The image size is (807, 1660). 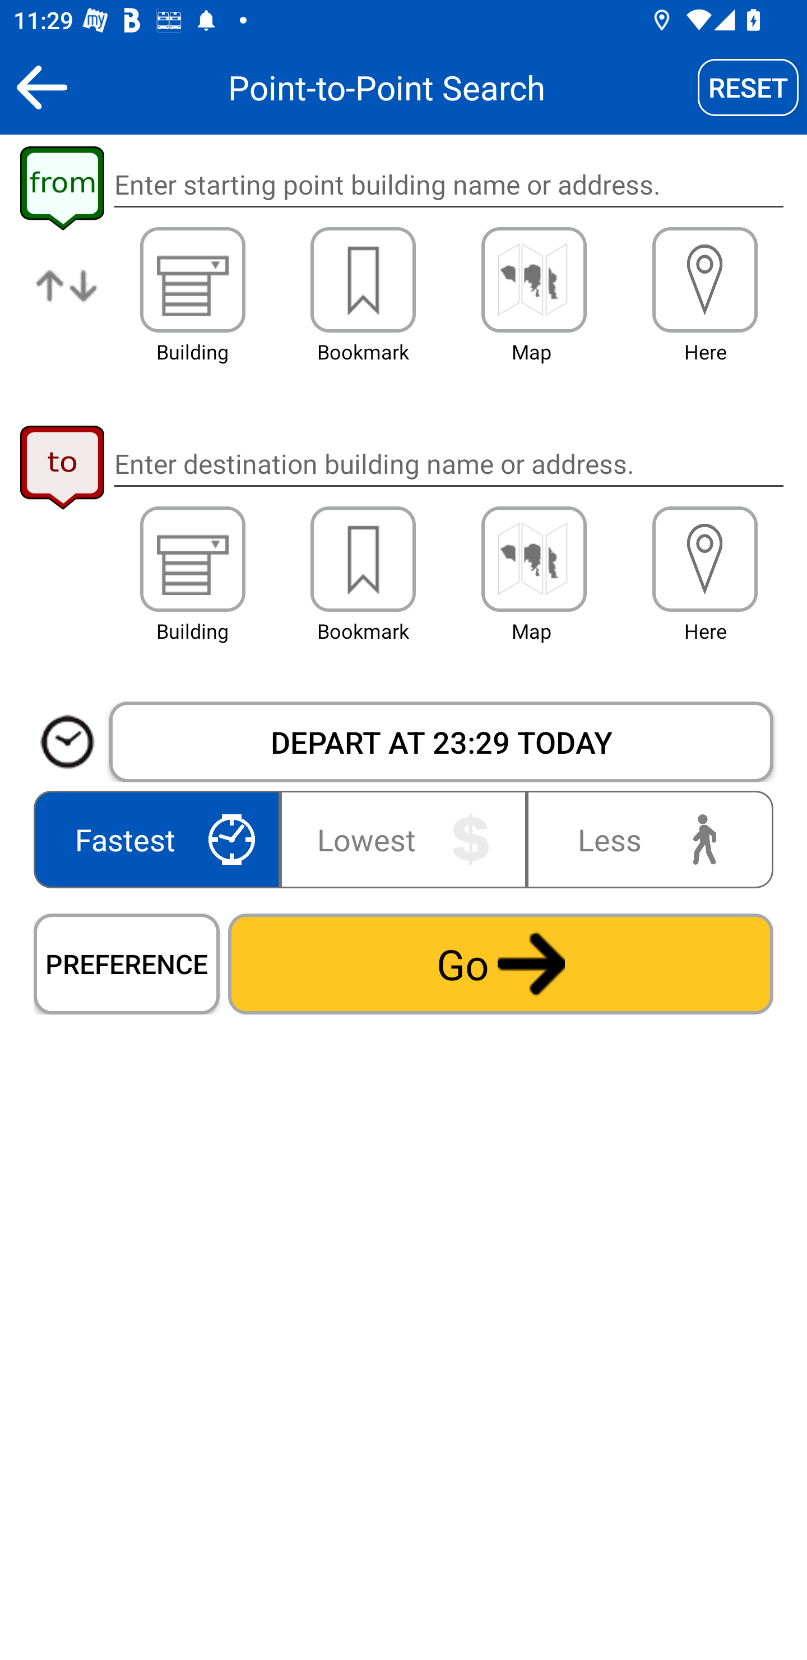 What do you see at coordinates (363, 559) in the screenshot?
I see `Bookmarks` at bounding box center [363, 559].